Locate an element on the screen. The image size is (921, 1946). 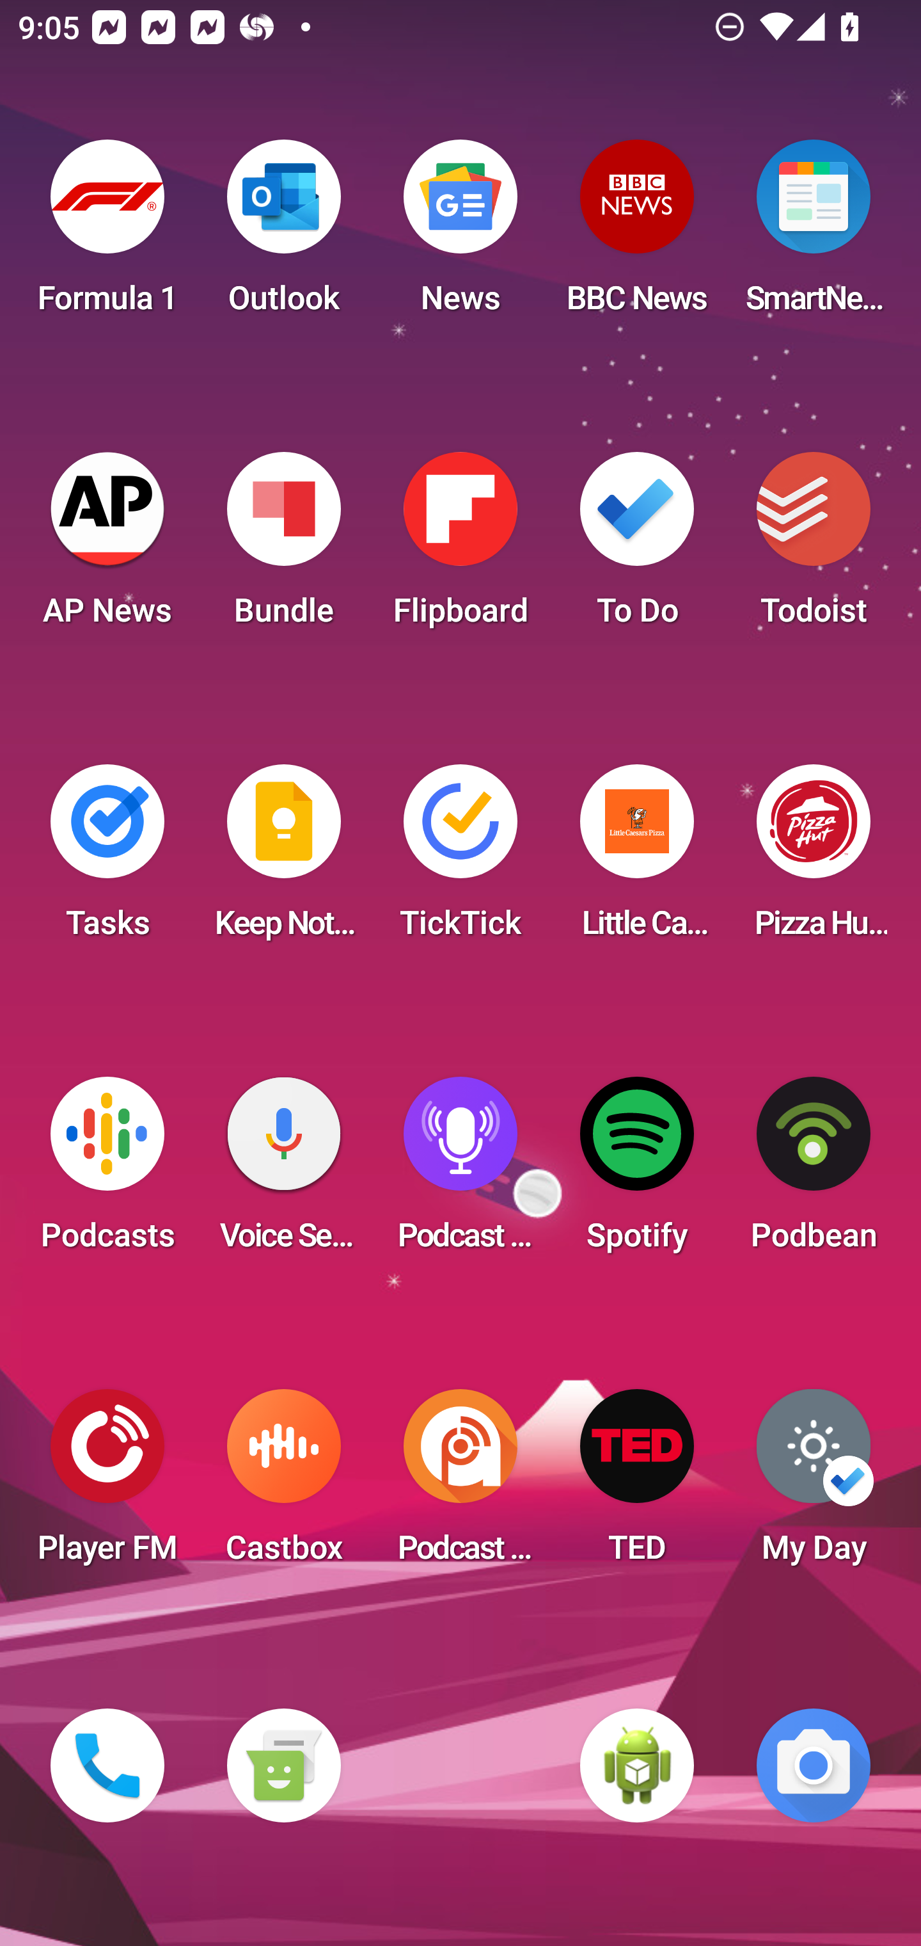
Keep Notes is located at coordinates (283, 859).